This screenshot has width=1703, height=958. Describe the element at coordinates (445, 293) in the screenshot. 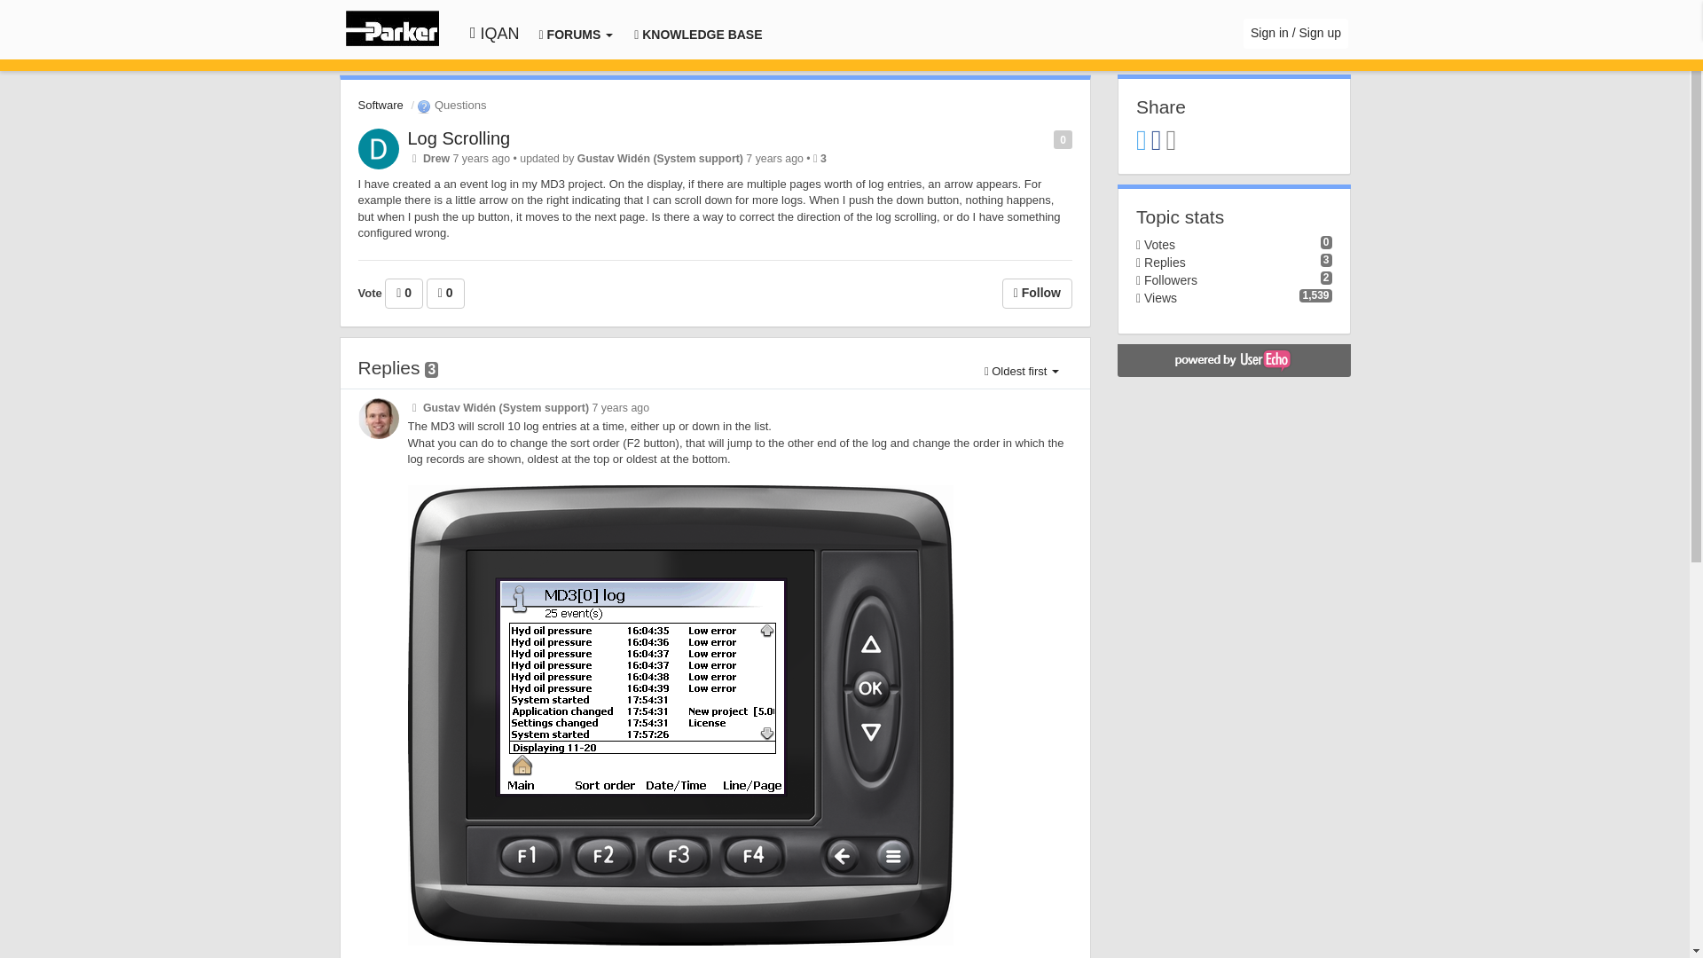

I see `0` at that location.